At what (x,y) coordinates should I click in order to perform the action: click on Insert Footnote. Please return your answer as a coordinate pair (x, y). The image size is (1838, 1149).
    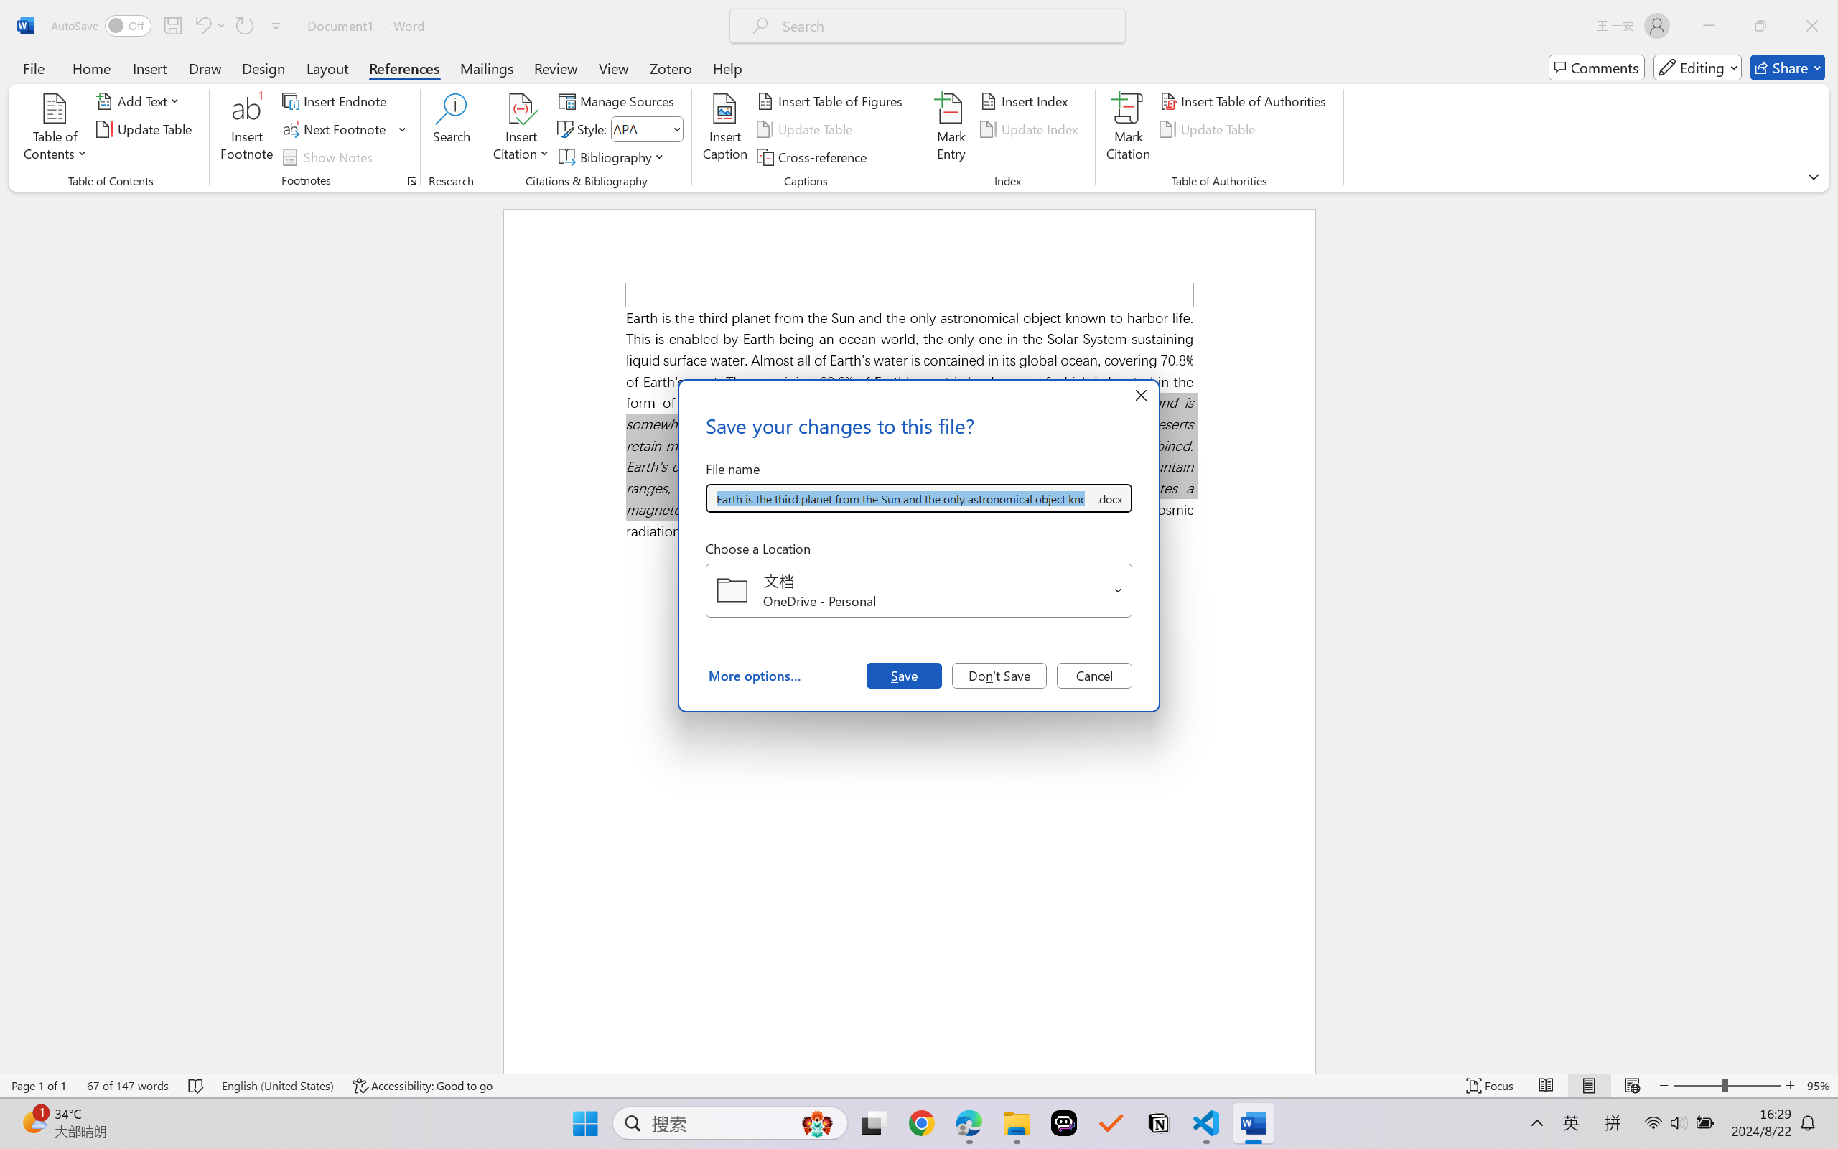
    Looking at the image, I should click on (247, 129).